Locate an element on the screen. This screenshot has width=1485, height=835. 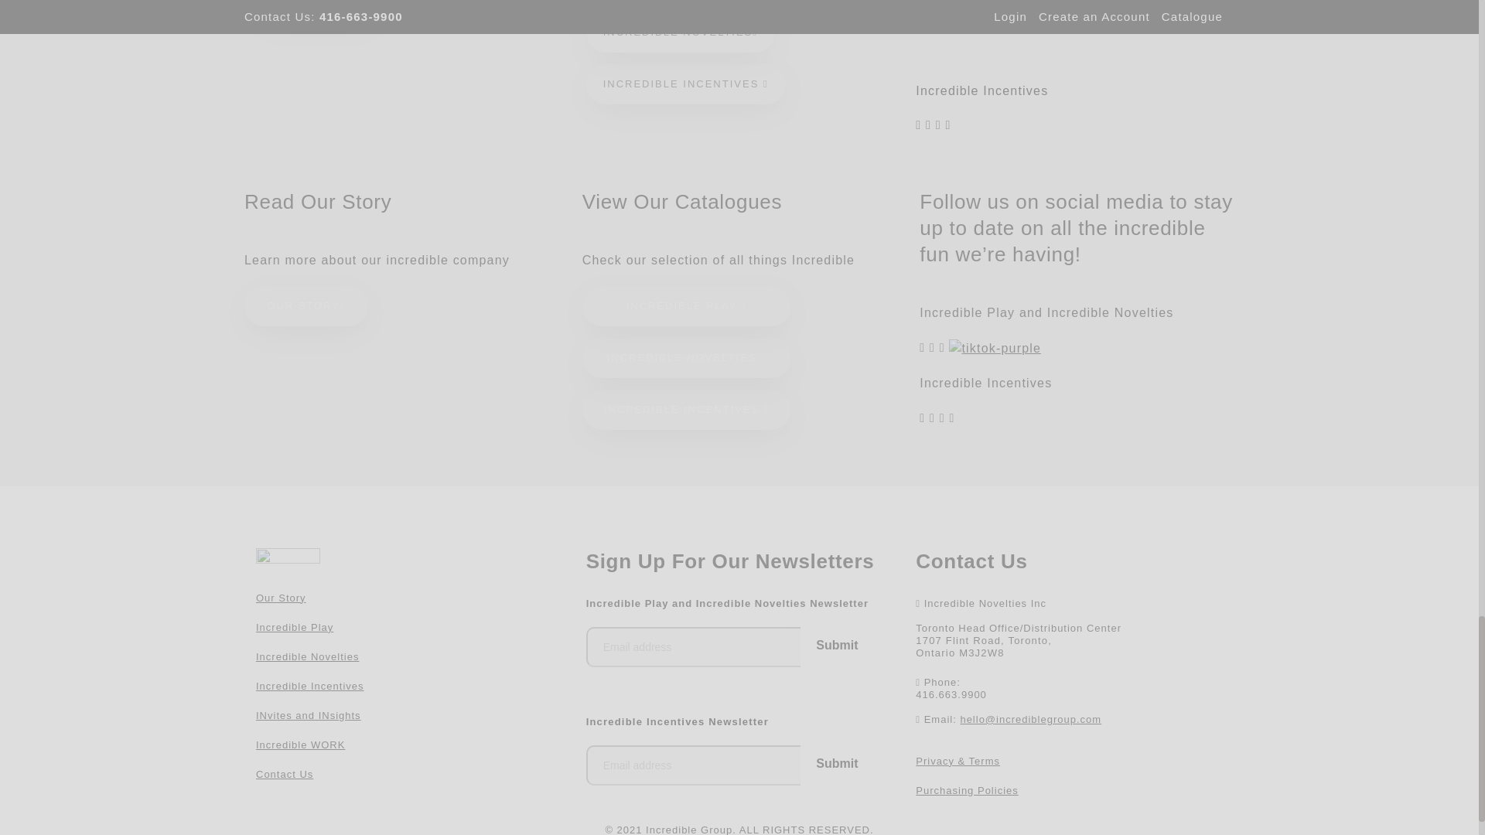
OUR STORY is located at coordinates (306, 306).